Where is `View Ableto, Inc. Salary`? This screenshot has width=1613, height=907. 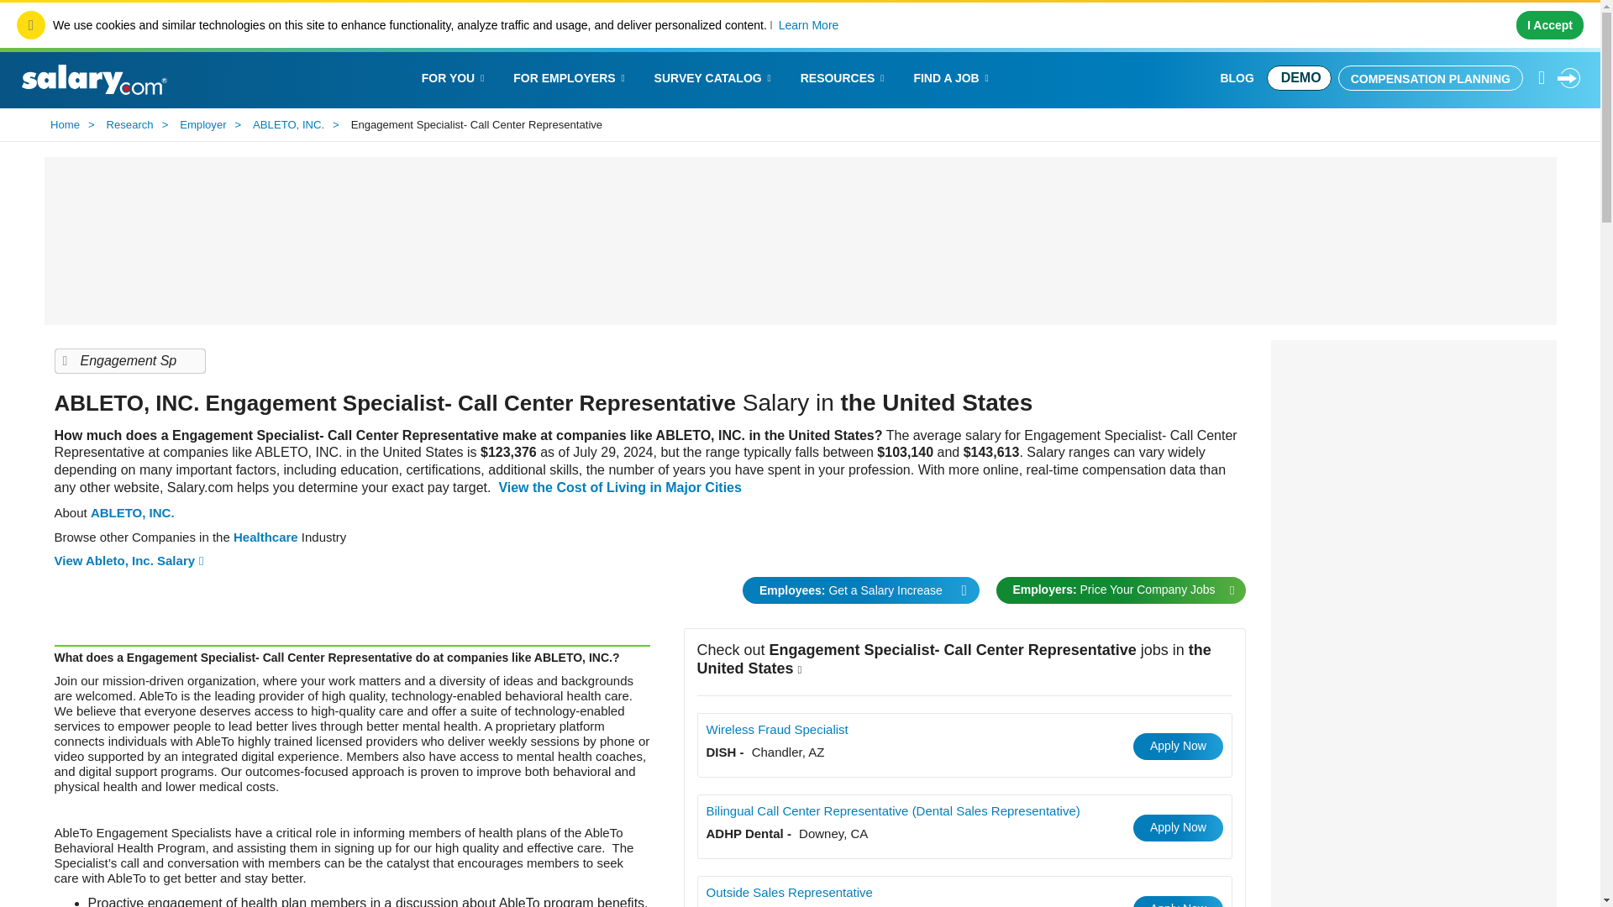
View Ableto, Inc. Salary is located at coordinates (128, 561).